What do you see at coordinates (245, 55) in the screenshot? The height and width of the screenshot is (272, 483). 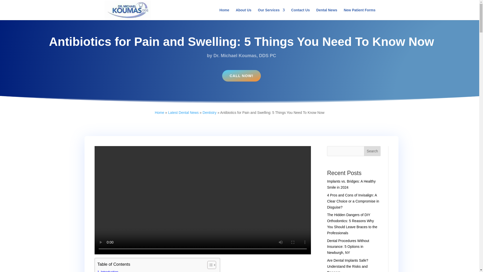 I see `Posts by Dr. Michael Koumas, DDS PC` at bounding box center [245, 55].